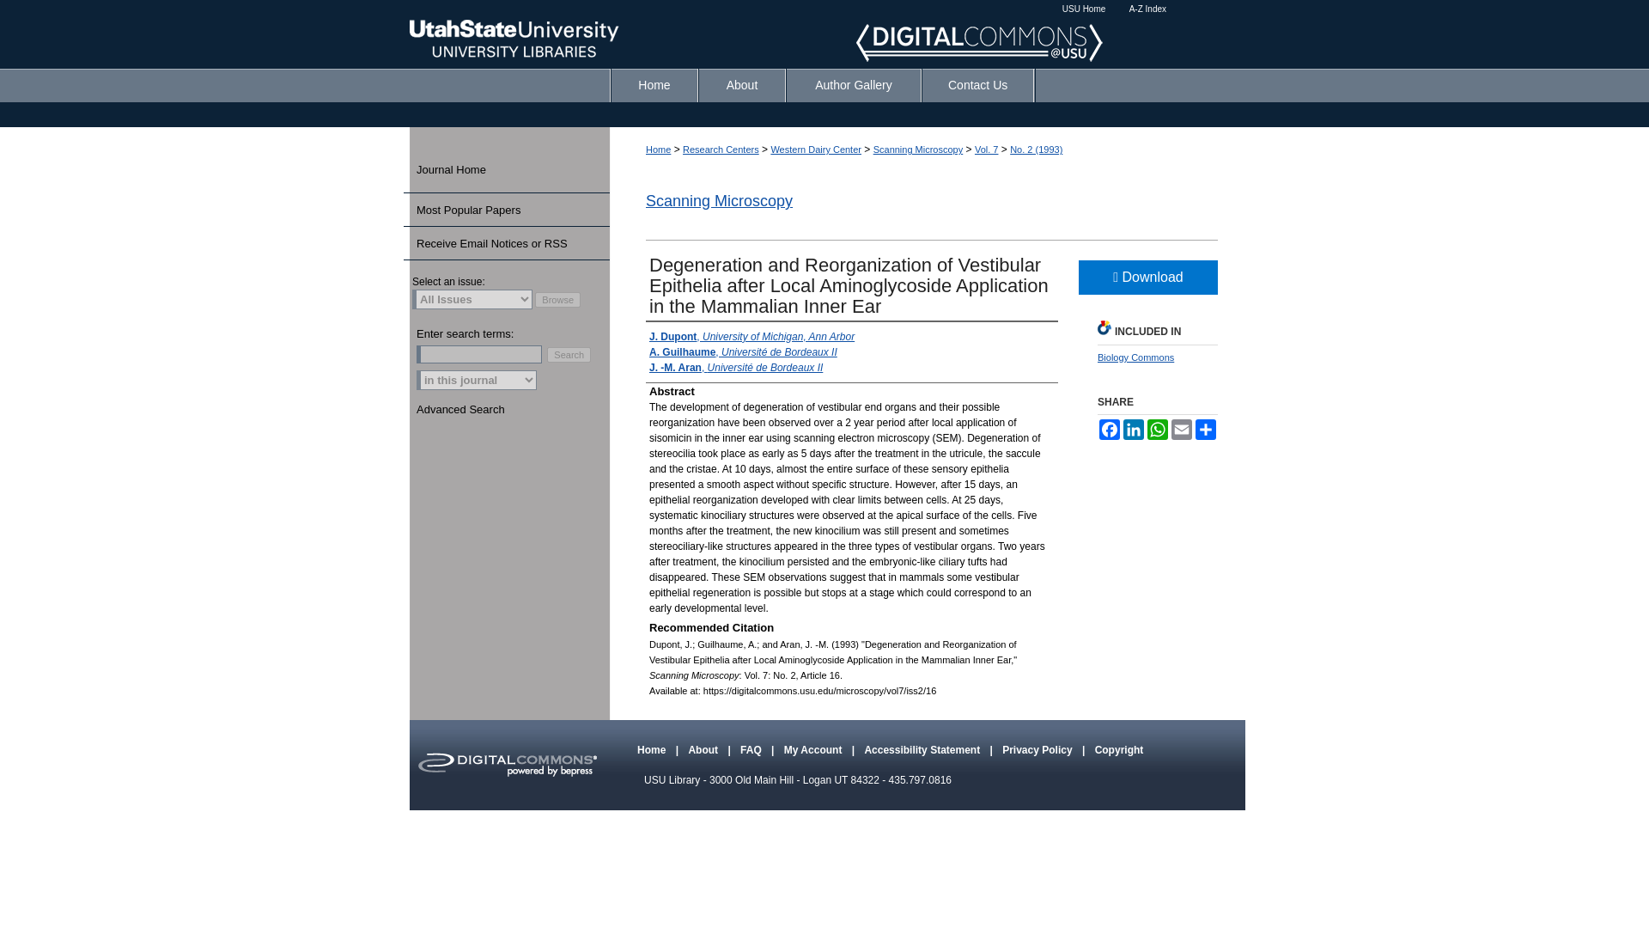  What do you see at coordinates (654, 84) in the screenshot?
I see `Home` at bounding box center [654, 84].